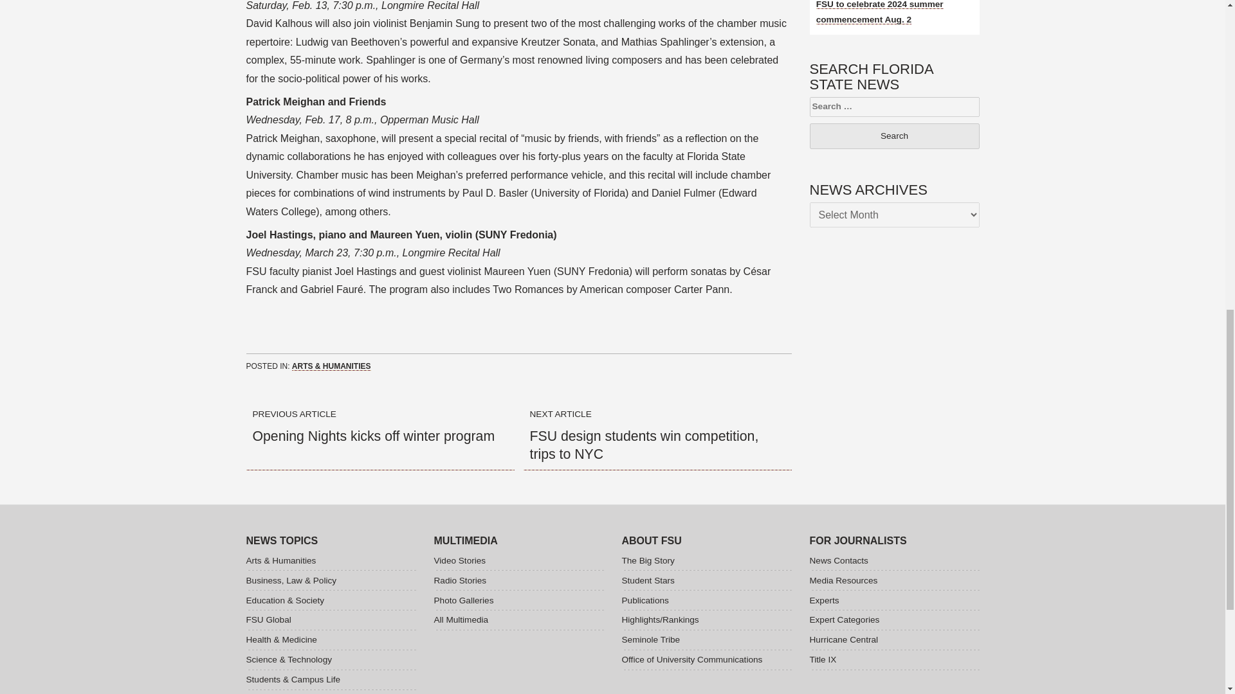 The height and width of the screenshot is (694, 1235). What do you see at coordinates (894, 136) in the screenshot?
I see `Search` at bounding box center [894, 136].